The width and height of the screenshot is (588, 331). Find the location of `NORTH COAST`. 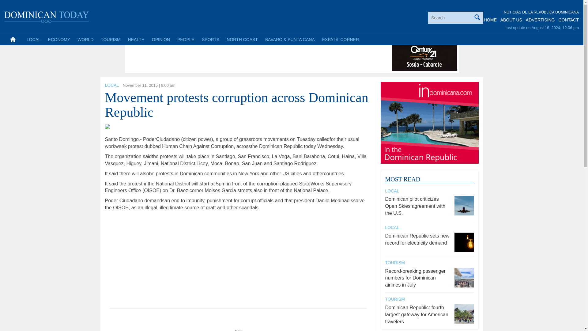

NORTH COAST is located at coordinates (242, 39).